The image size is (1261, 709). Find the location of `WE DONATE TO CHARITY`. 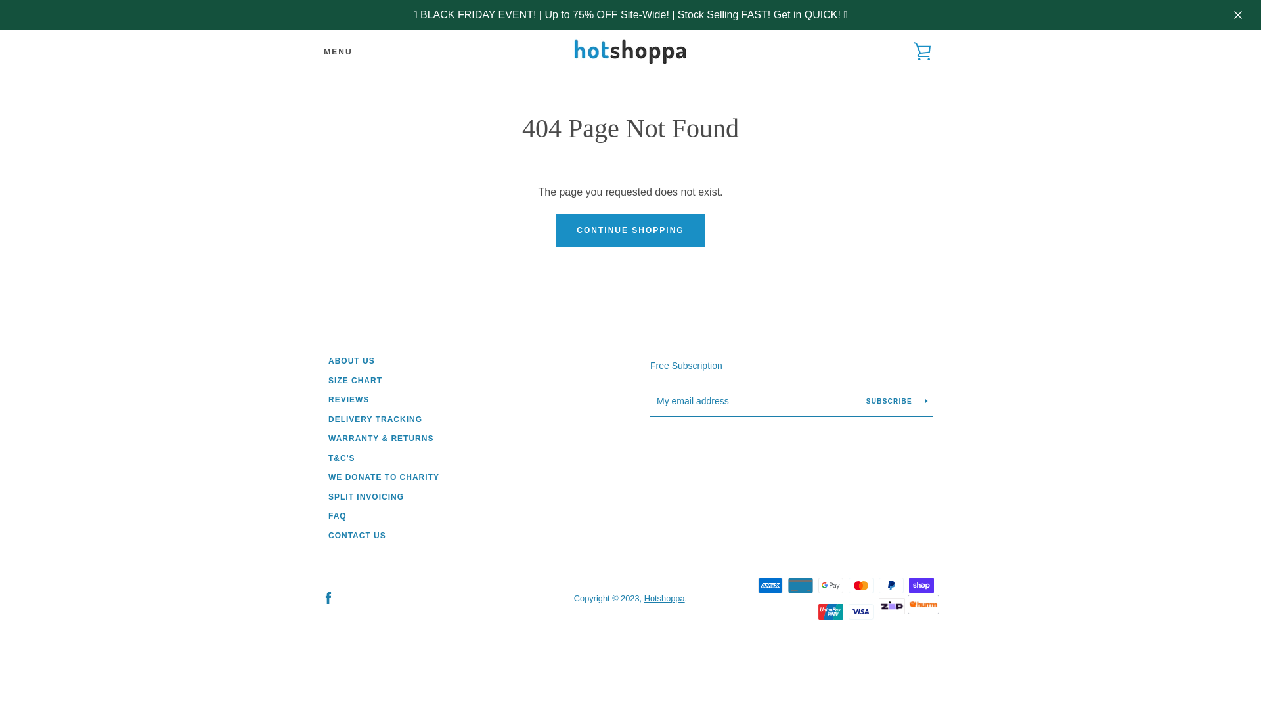

WE DONATE TO CHARITY is located at coordinates (384, 477).